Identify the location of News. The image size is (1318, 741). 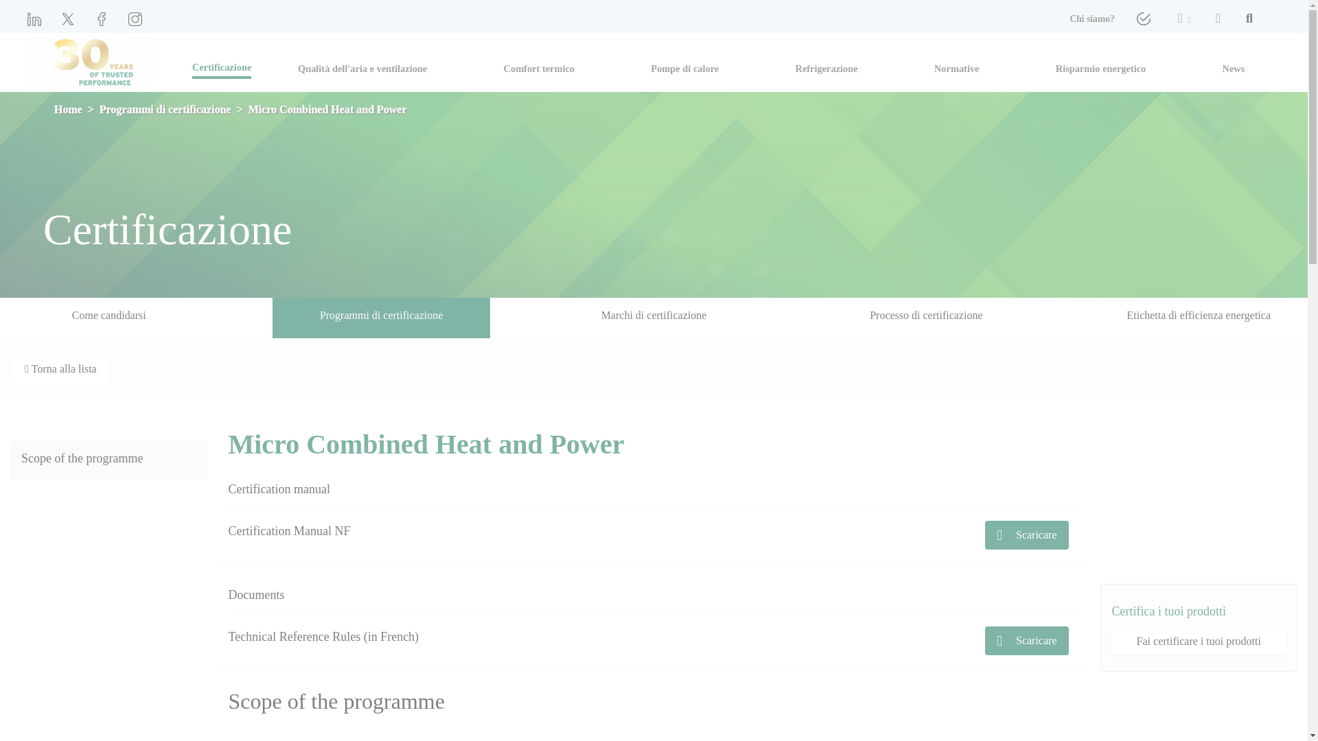
(1233, 64).